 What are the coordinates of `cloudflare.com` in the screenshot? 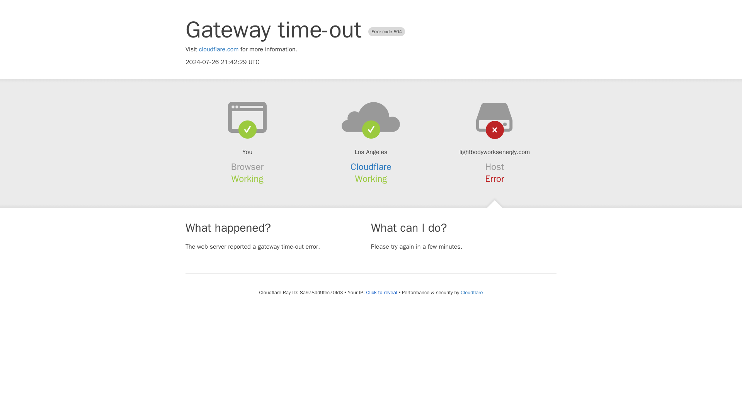 It's located at (219, 49).